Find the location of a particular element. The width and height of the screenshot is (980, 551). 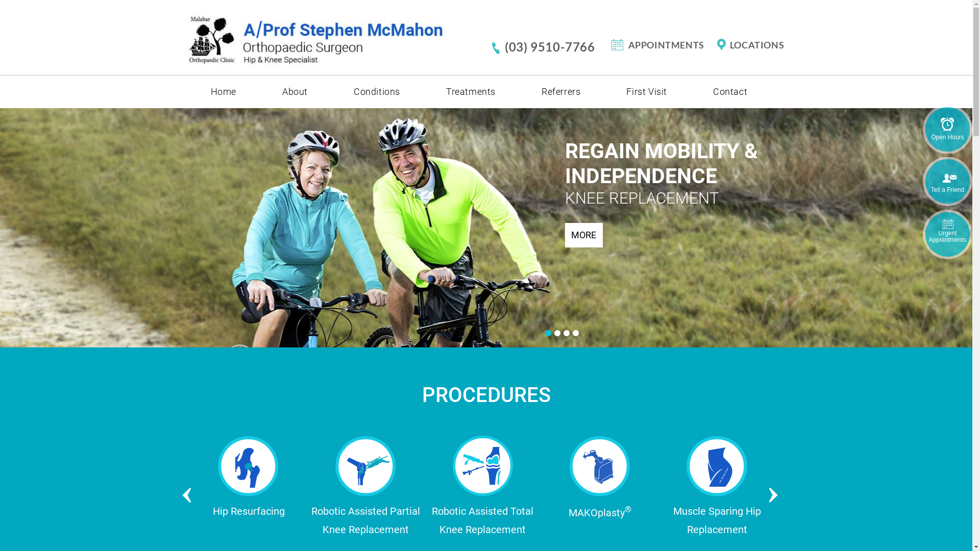

Referrers is located at coordinates (561, 92).